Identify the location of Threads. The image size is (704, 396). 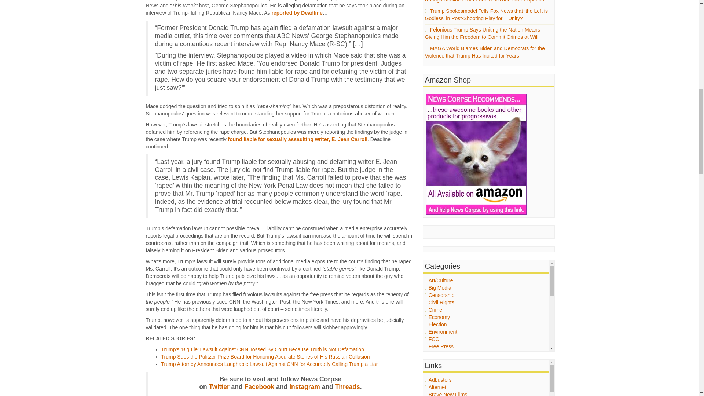
(347, 386).